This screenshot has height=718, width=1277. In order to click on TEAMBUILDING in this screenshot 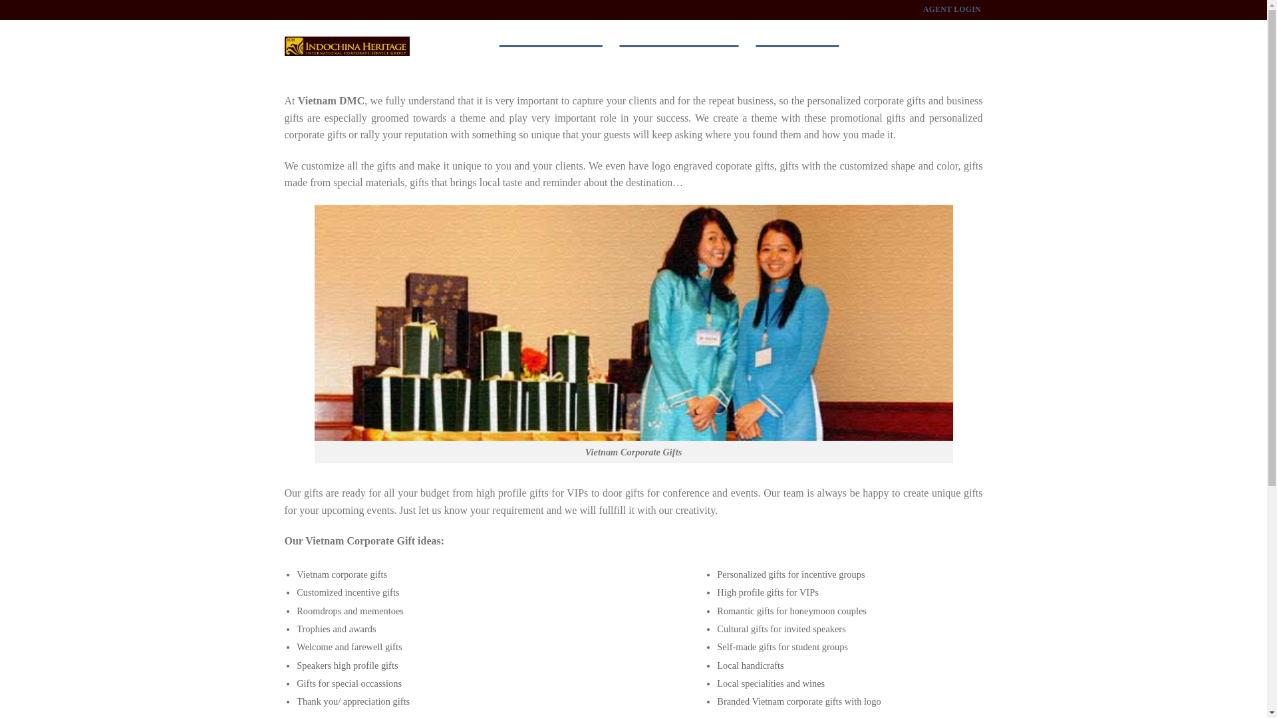, I will do `click(797, 33)`.